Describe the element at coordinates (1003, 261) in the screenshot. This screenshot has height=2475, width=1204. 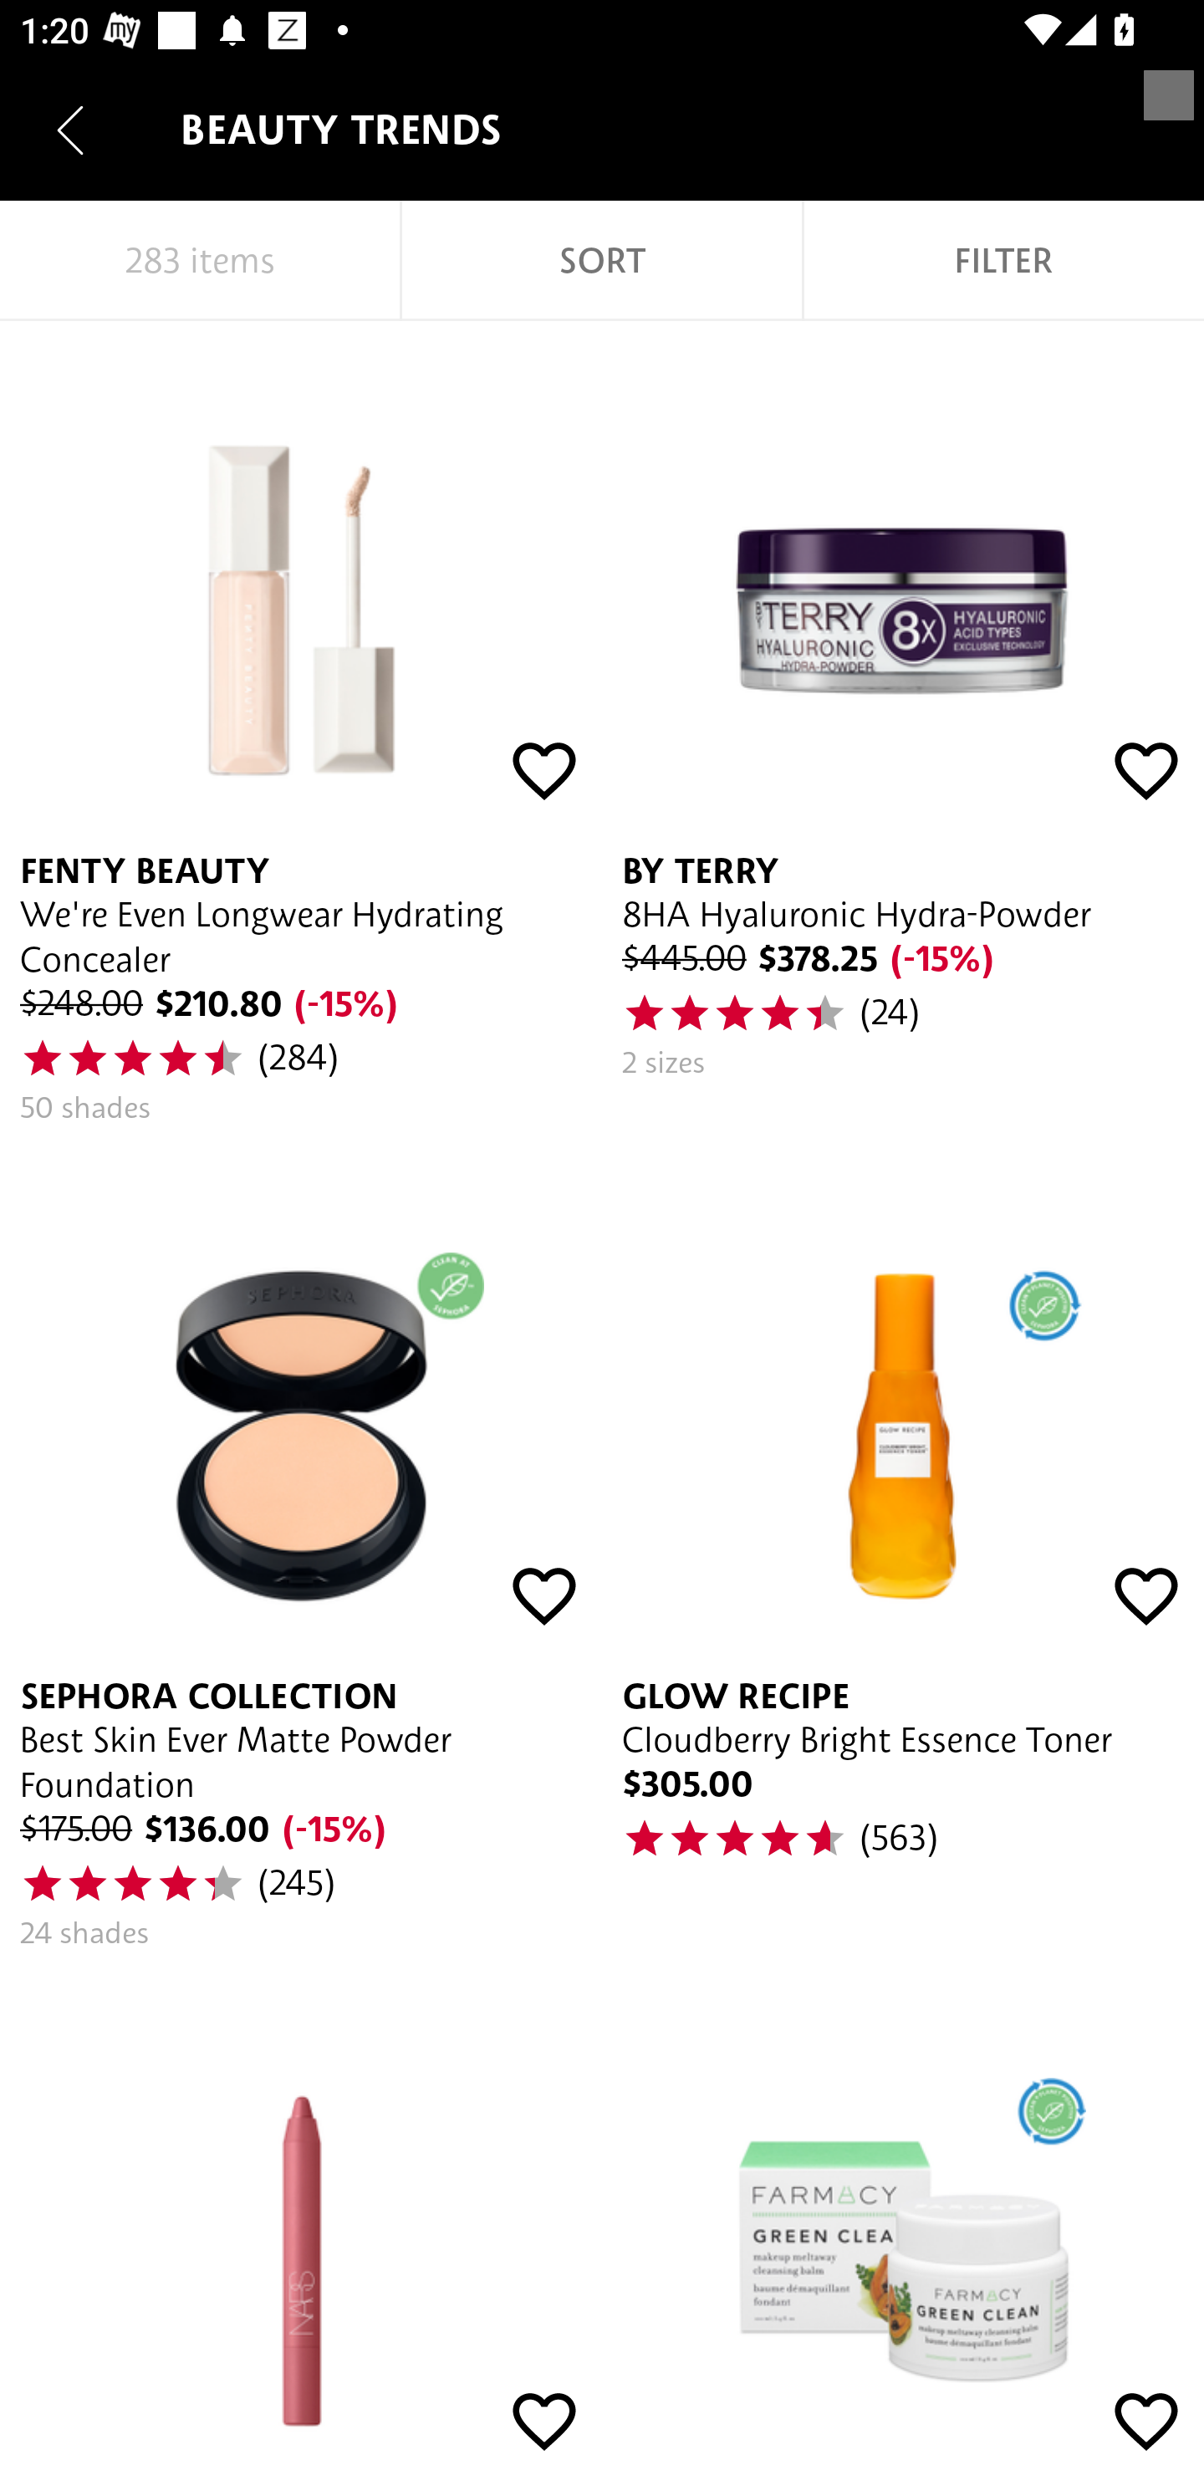
I see `FILTER` at that location.